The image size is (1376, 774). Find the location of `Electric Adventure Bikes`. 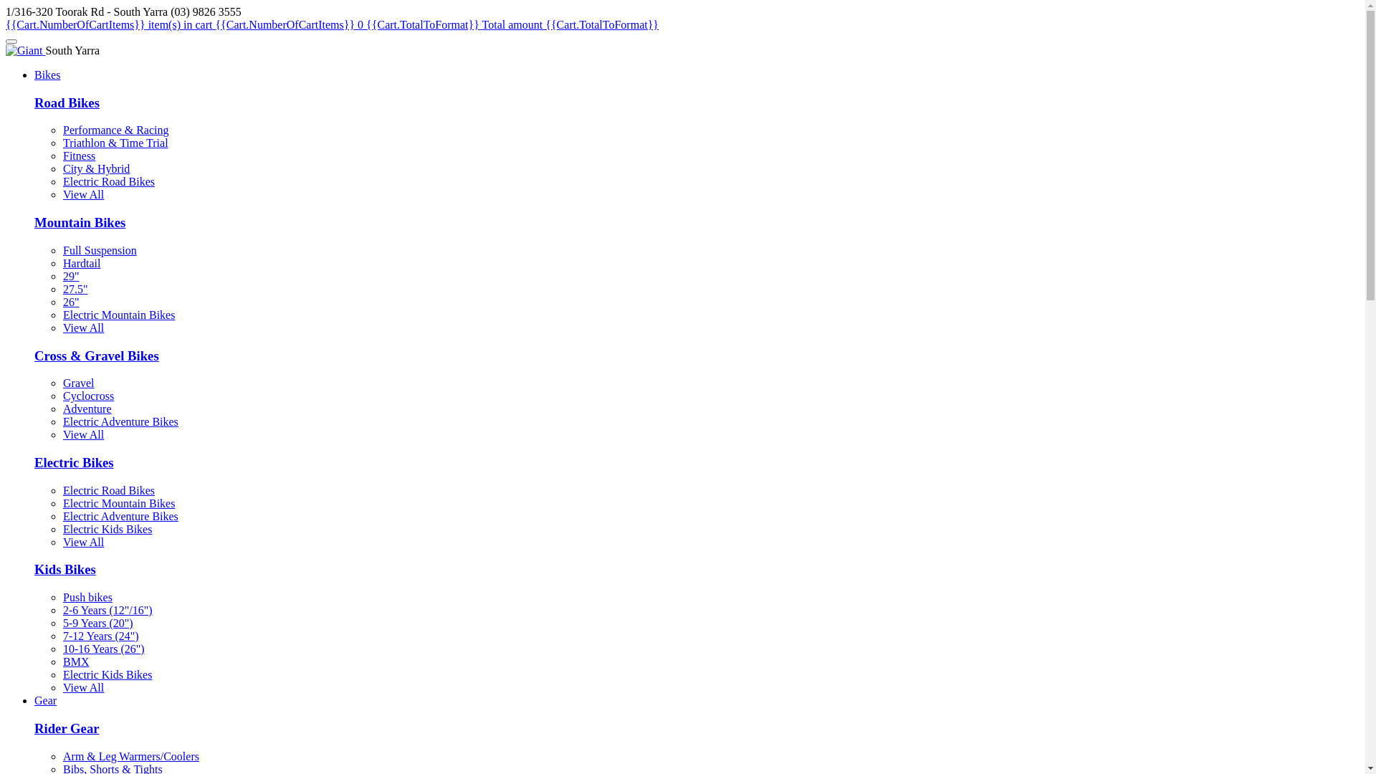

Electric Adventure Bikes is located at coordinates (120, 516).